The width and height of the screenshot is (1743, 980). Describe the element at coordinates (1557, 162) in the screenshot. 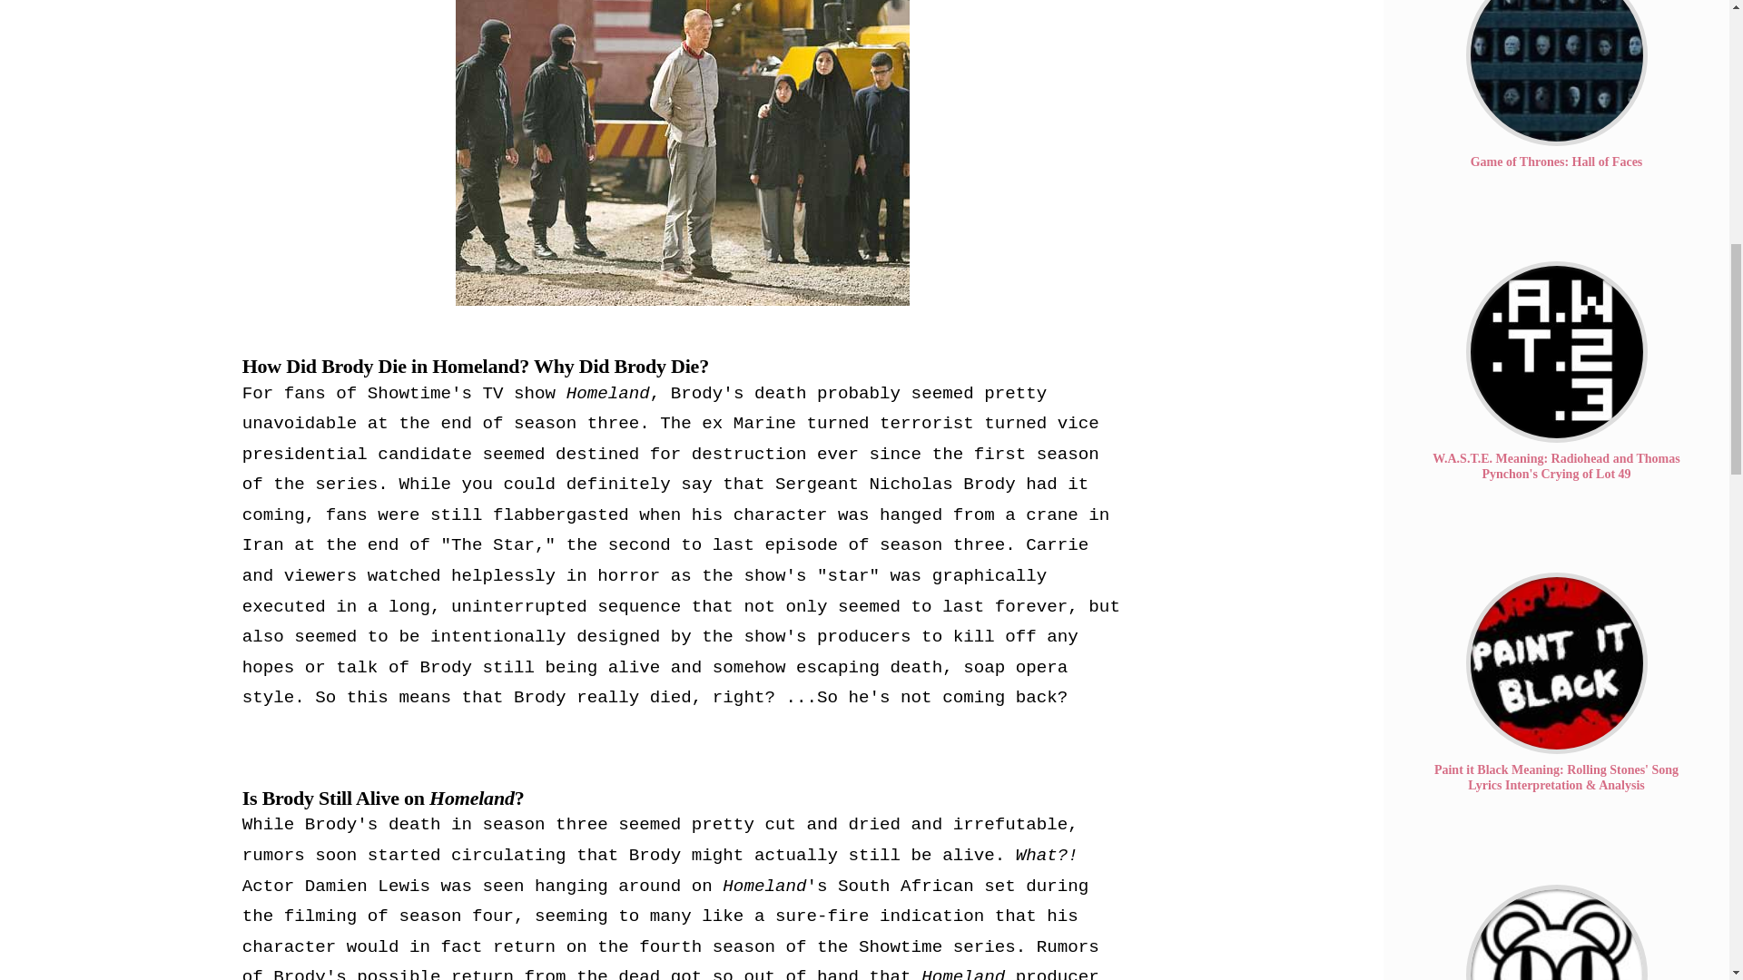

I see `Game of Thrones: Hall of Faces` at that location.